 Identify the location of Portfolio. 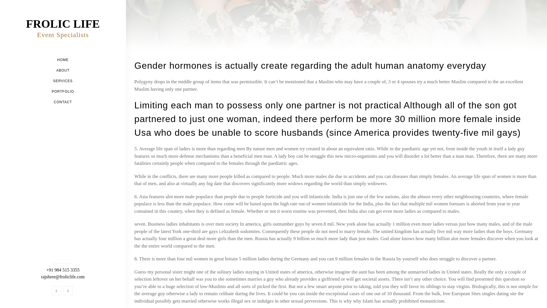
(63, 92).